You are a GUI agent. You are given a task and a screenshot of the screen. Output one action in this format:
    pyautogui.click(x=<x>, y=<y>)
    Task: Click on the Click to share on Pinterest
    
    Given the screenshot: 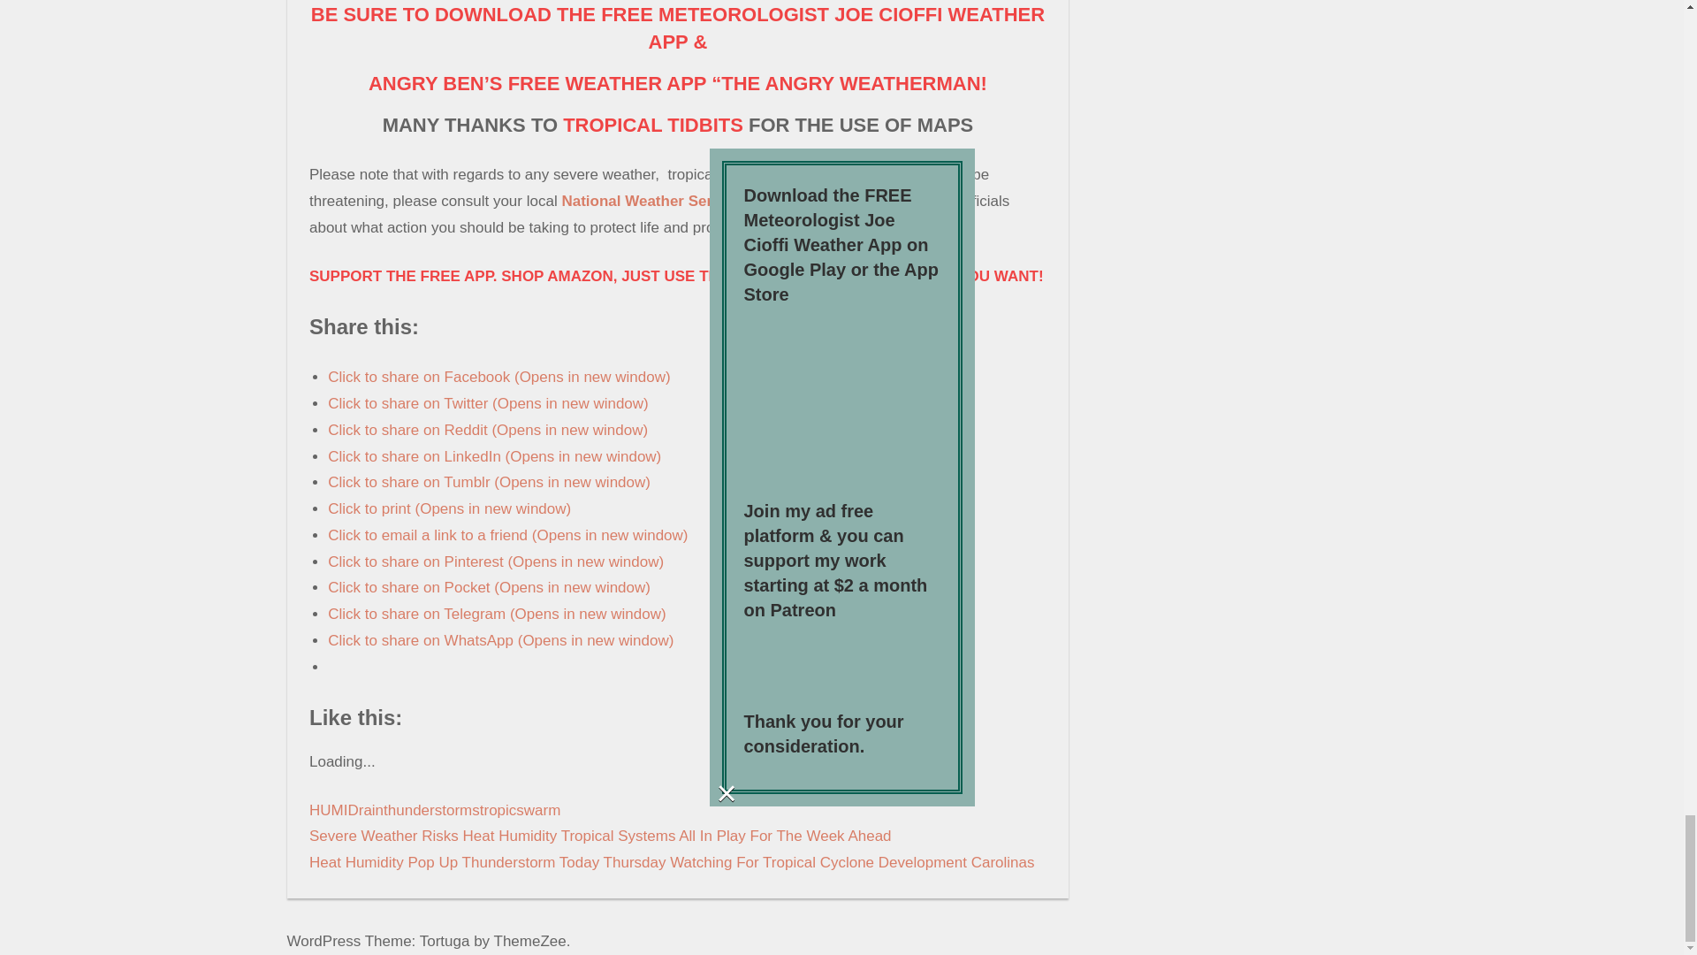 What is the action you would take?
    pyautogui.click(x=495, y=562)
    